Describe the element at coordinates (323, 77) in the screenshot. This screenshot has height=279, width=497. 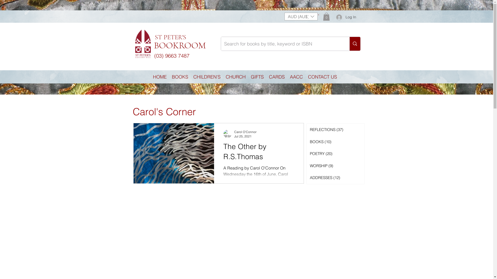
I see `CONTACT US` at that location.